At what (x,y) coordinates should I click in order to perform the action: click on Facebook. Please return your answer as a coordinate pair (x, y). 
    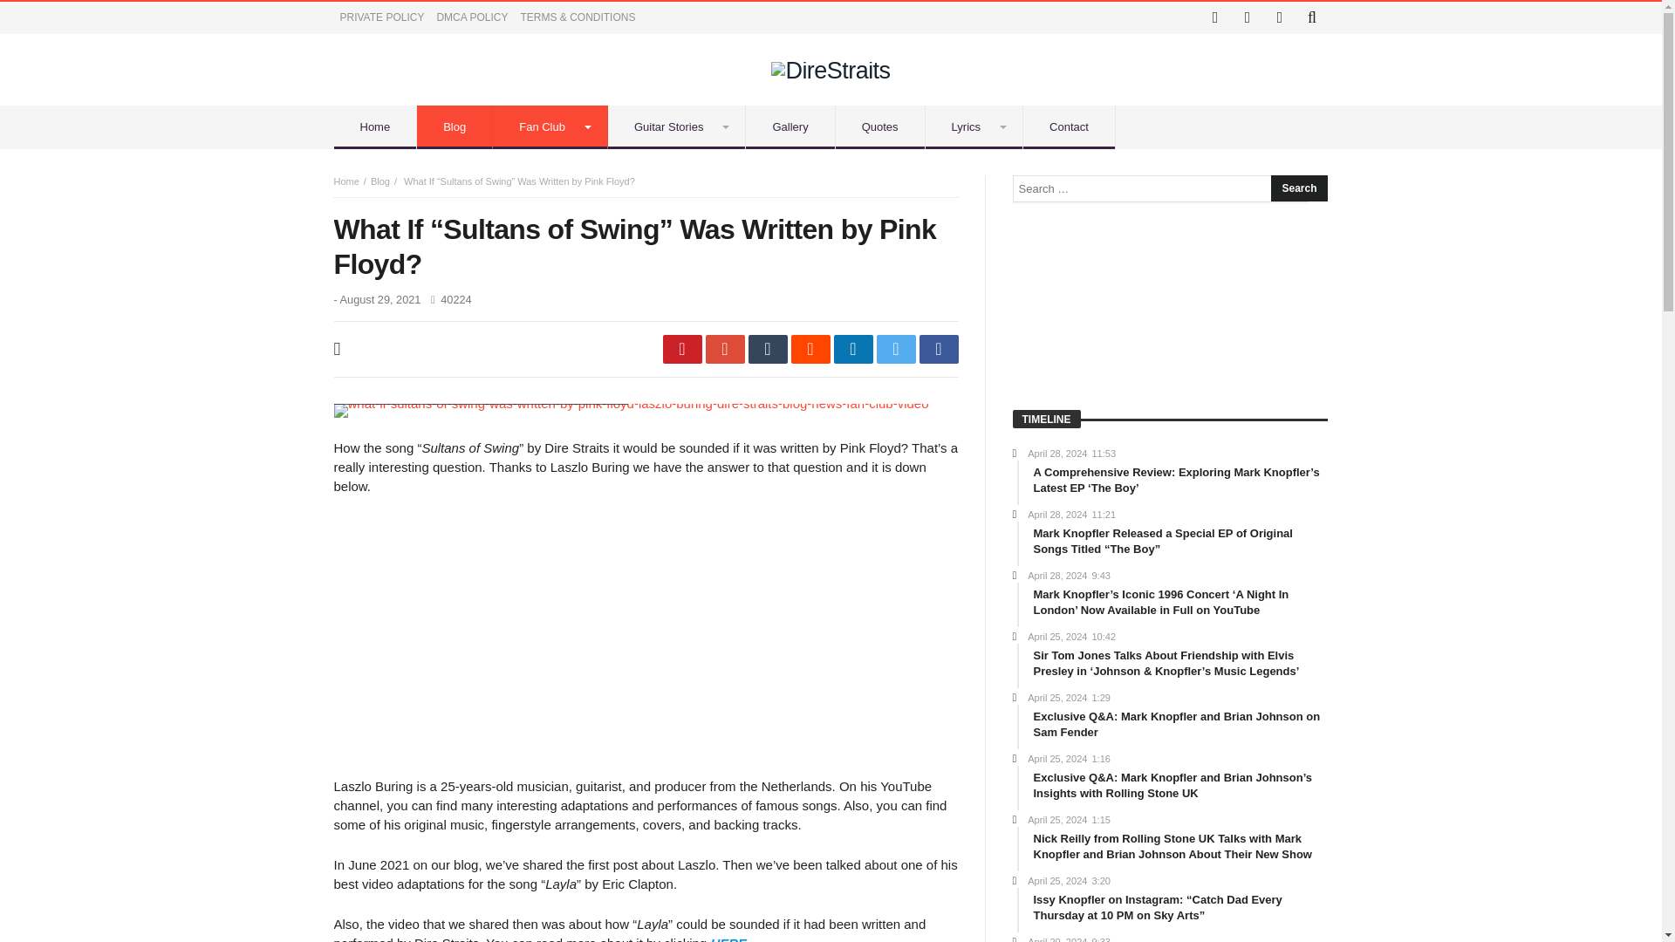
    Looking at the image, I should click on (1214, 17).